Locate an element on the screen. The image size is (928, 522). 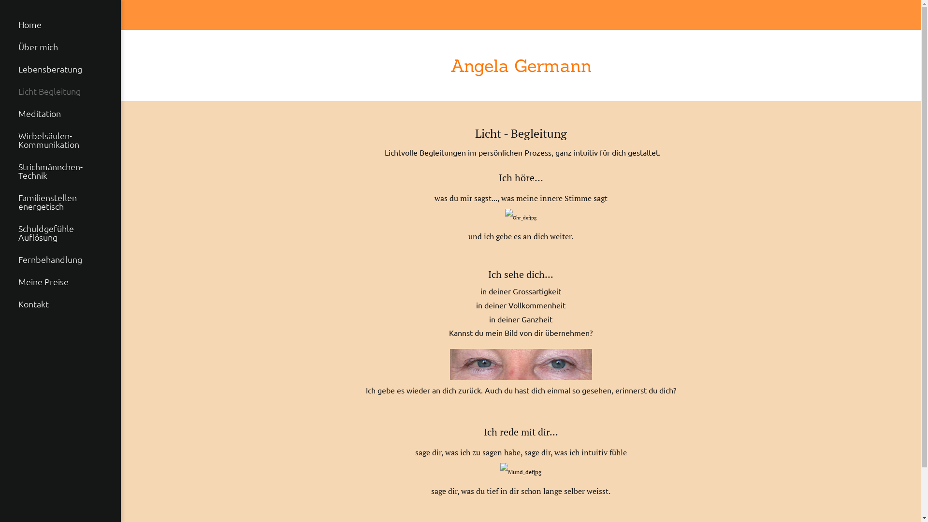
Familienstellen energetisch is located at coordinates (60, 202).